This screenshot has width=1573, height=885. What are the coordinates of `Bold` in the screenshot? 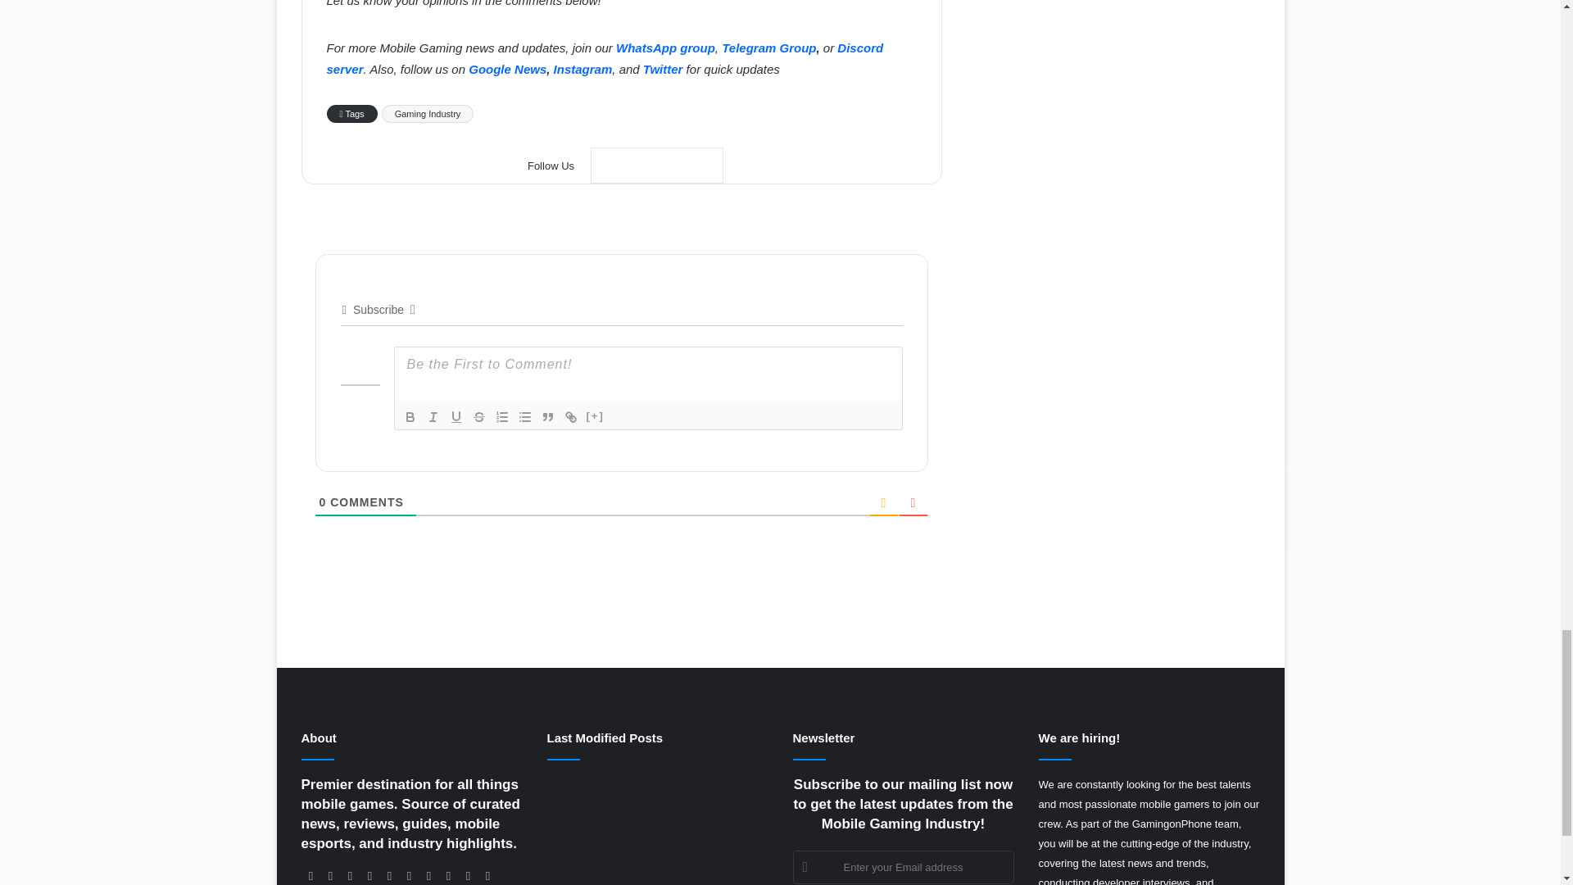 It's located at (410, 416).